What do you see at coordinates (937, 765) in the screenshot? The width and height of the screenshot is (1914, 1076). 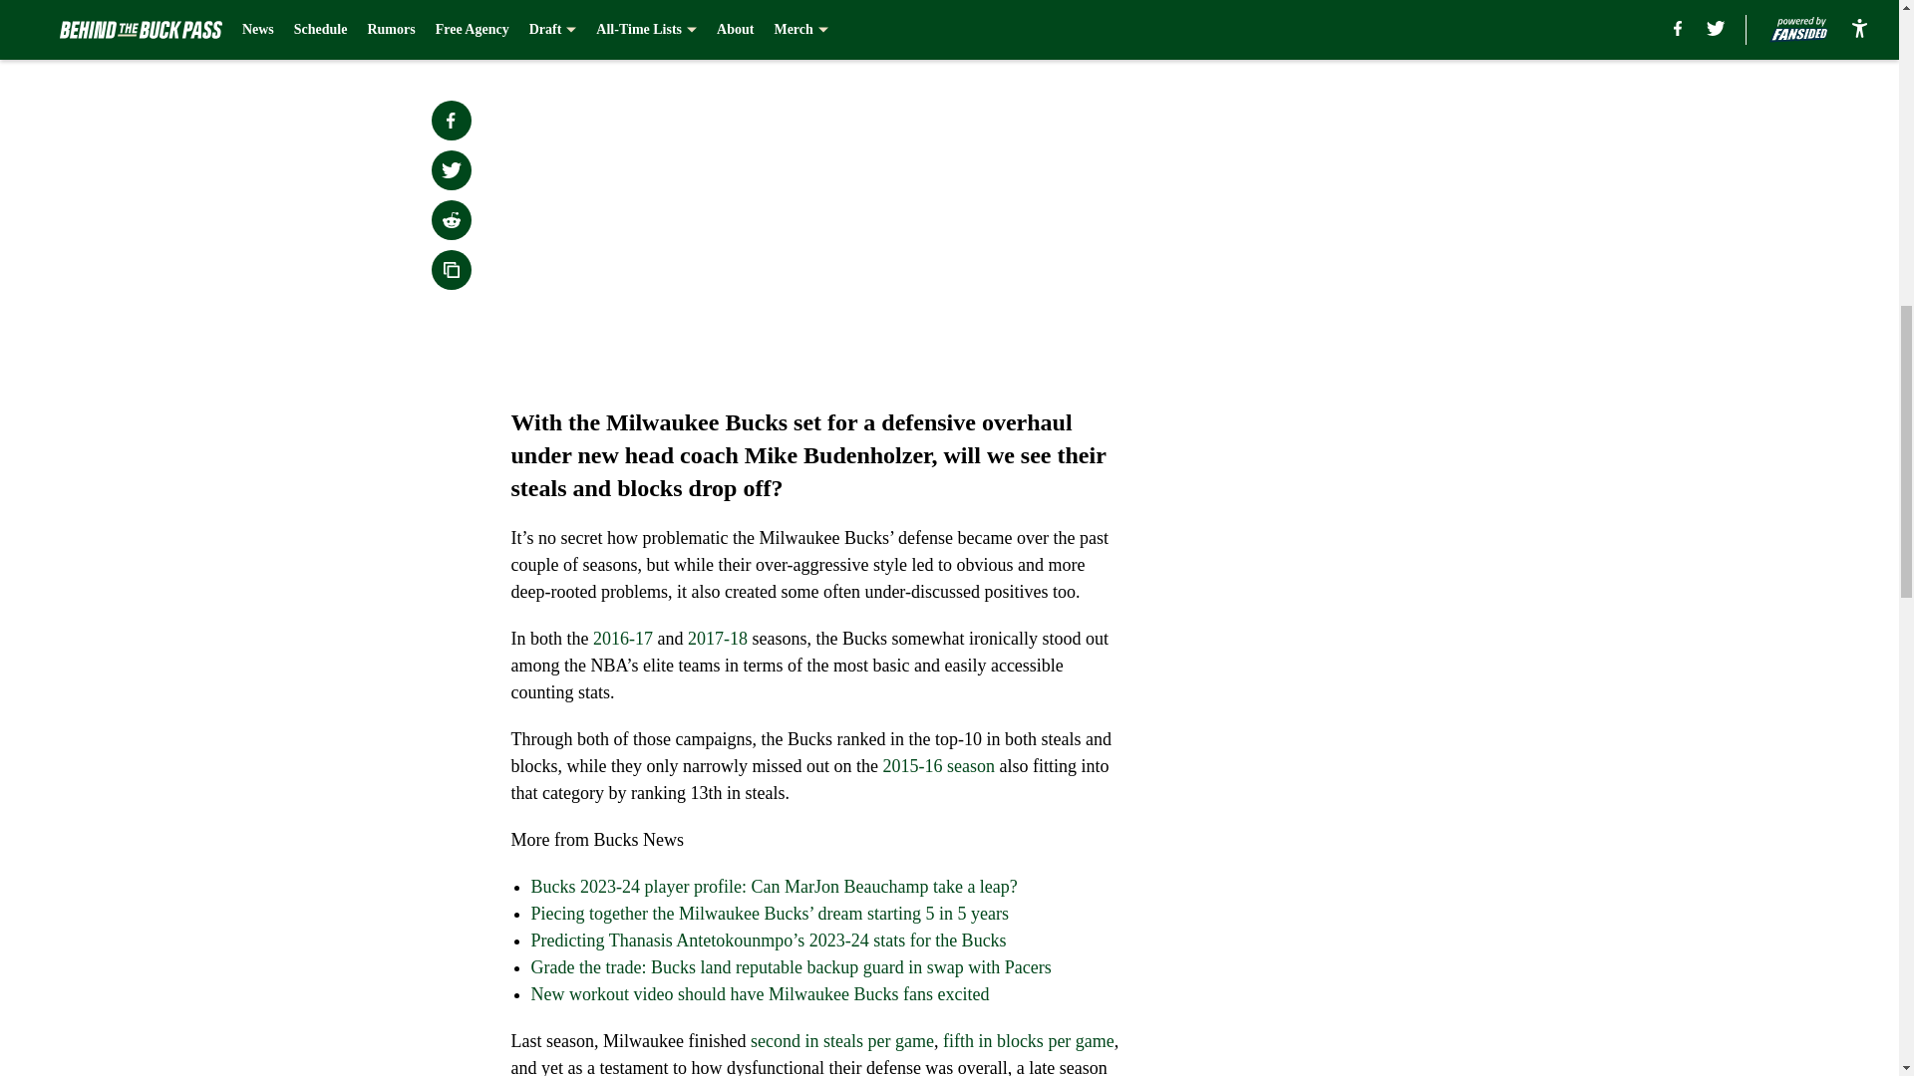 I see `2015-16 season` at bounding box center [937, 765].